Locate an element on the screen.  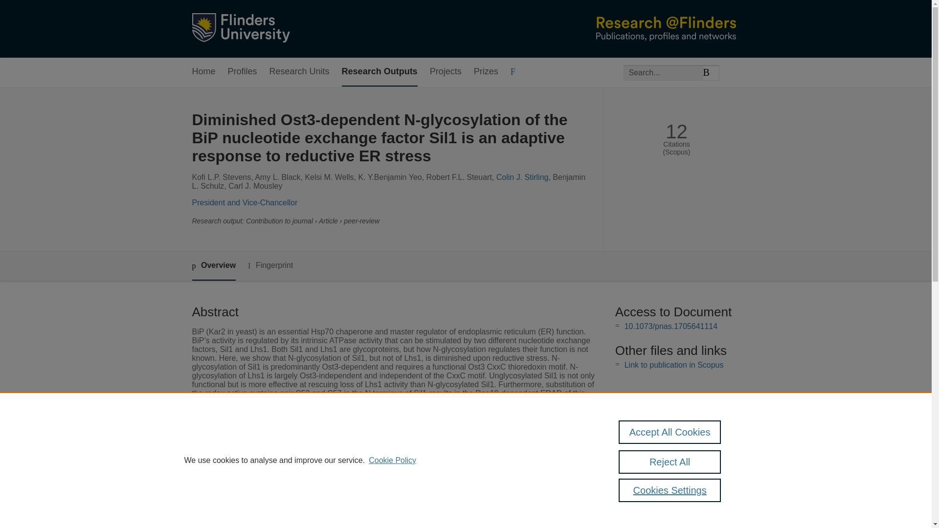
Colin J. Stirling is located at coordinates (522, 177).